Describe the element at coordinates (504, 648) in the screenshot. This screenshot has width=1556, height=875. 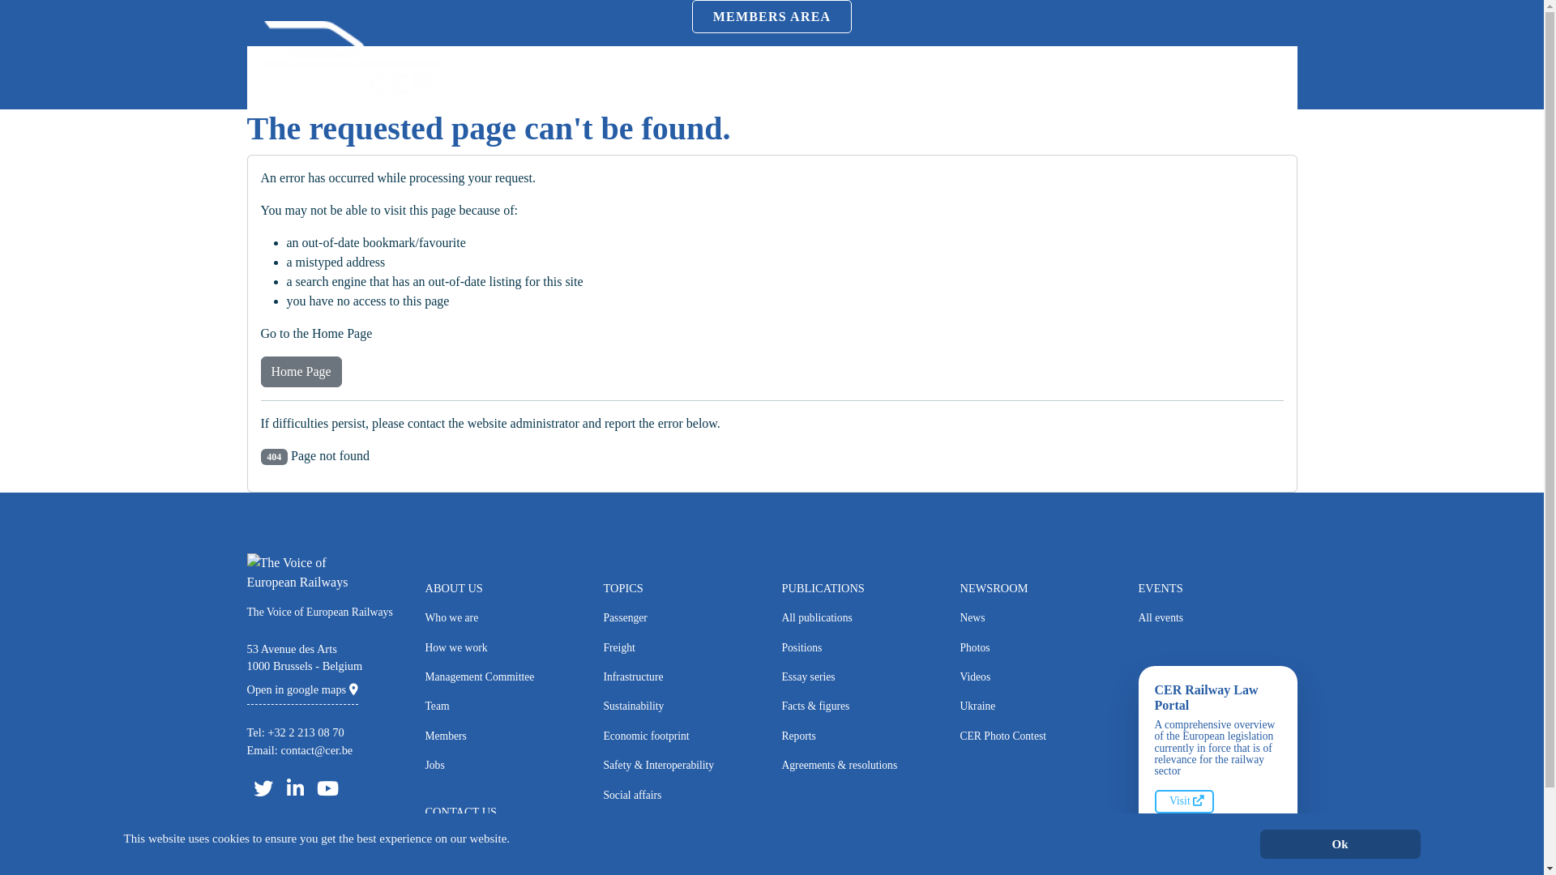
I see `How we work` at that location.